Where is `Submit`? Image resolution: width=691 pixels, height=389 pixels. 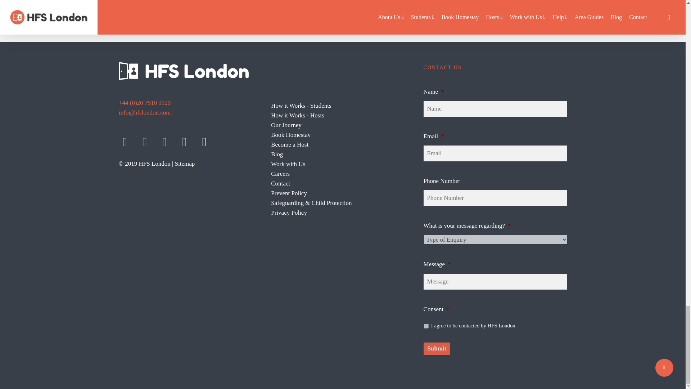
Submit is located at coordinates (437, 349).